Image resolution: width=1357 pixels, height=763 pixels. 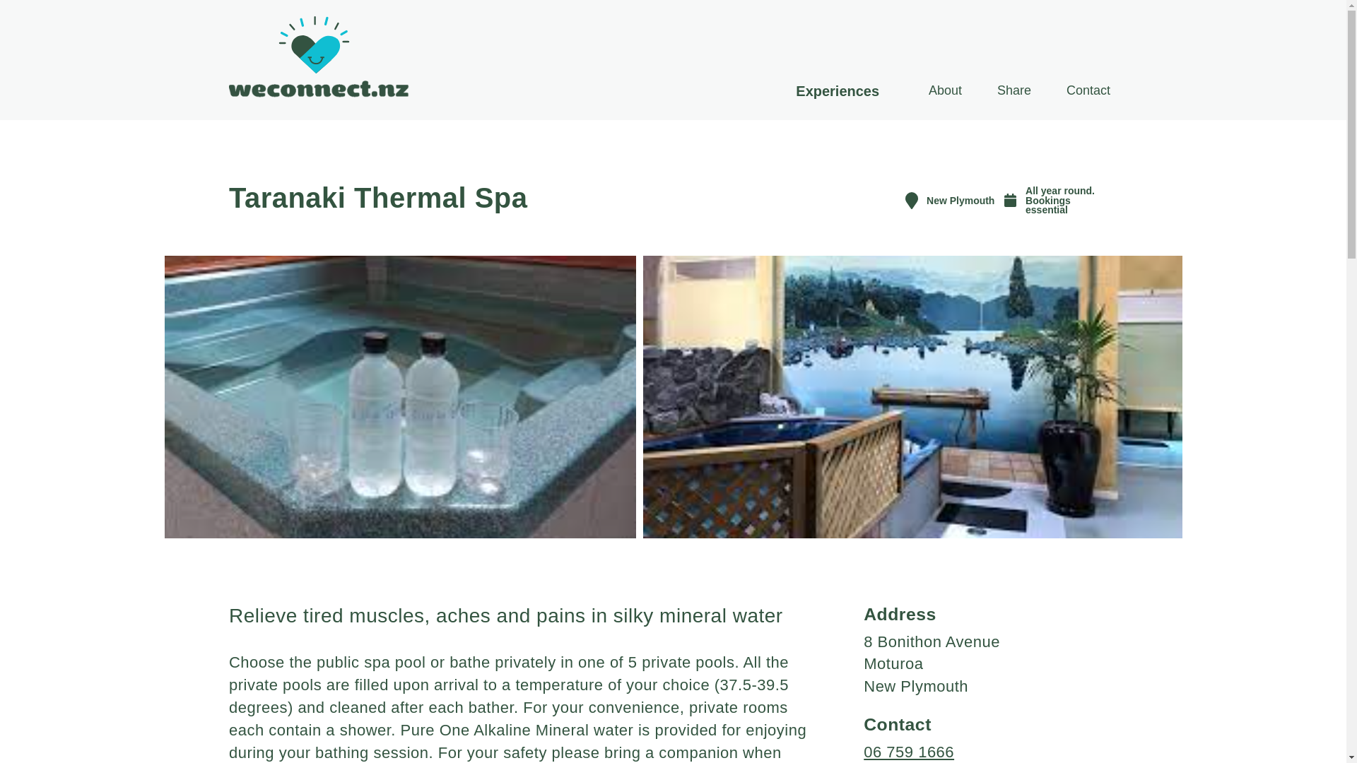 What do you see at coordinates (837, 90) in the screenshot?
I see `Experiences` at bounding box center [837, 90].